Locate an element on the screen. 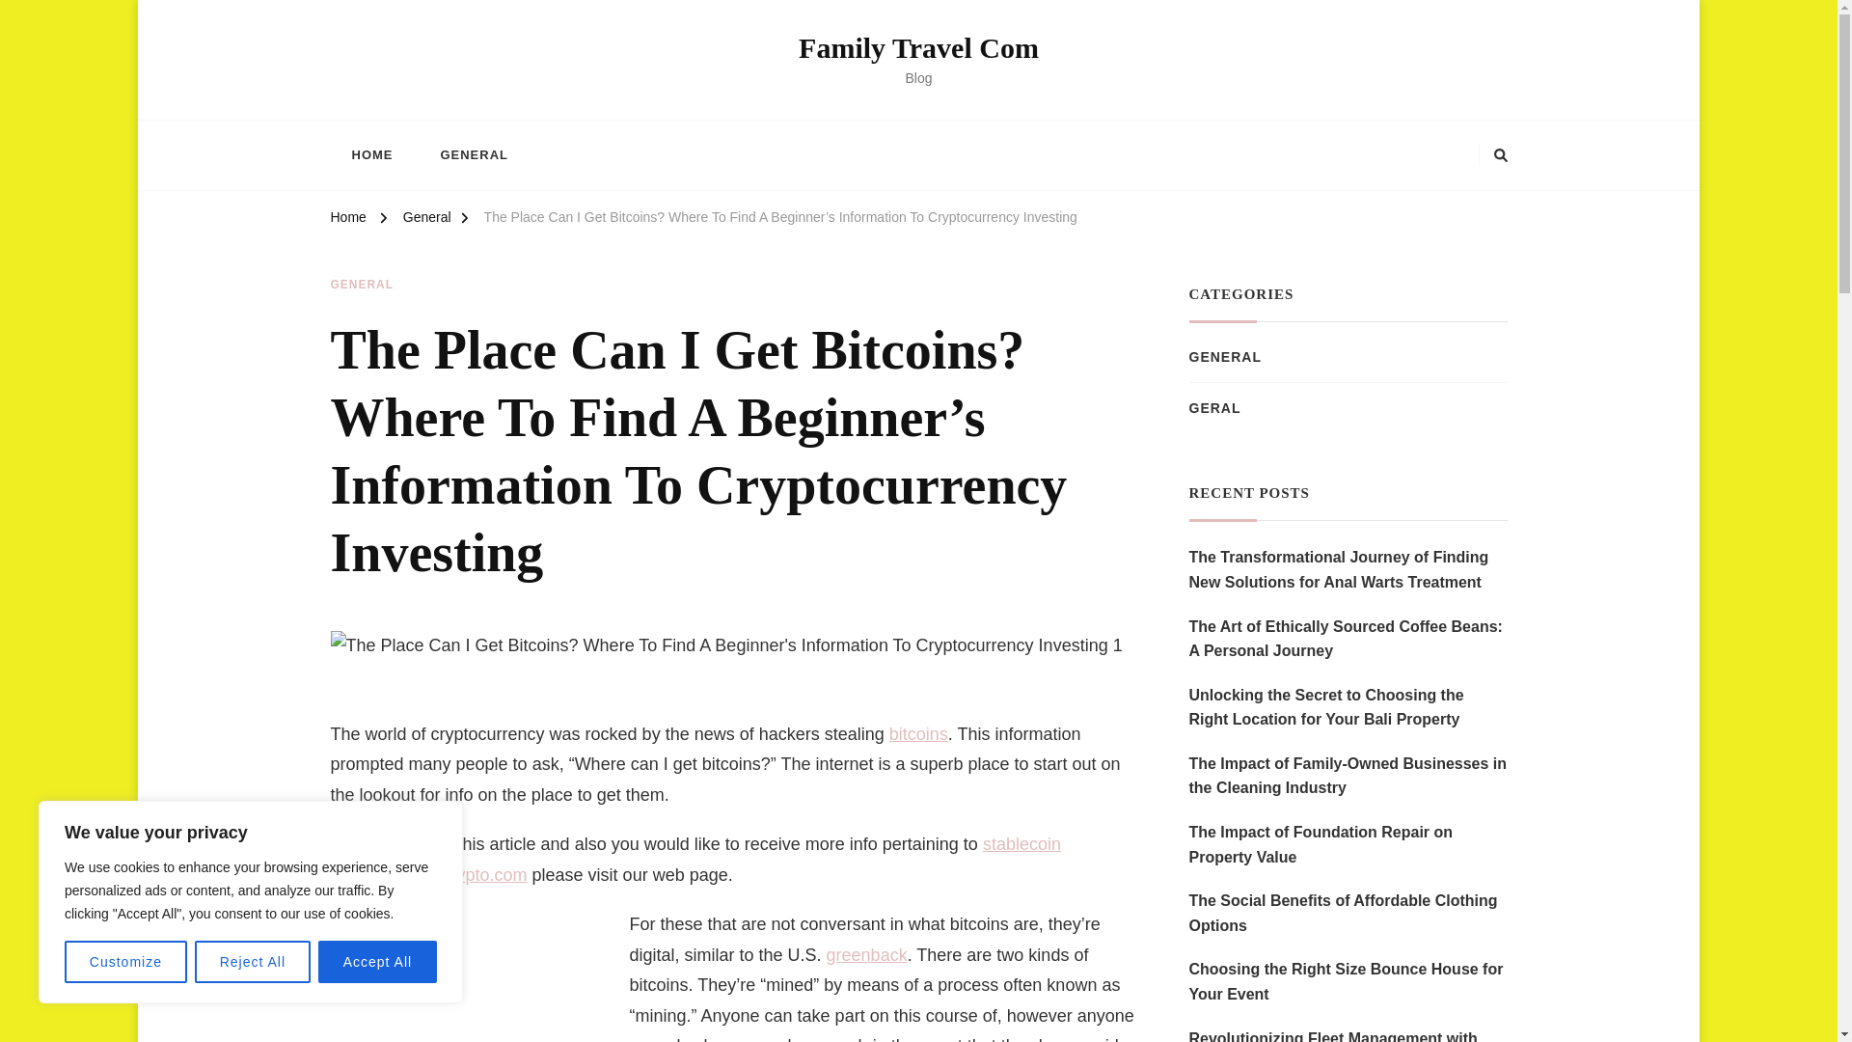 The width and height of the screenshot is (1852, 1042). GENERAL is located at coordinates (361, 286).